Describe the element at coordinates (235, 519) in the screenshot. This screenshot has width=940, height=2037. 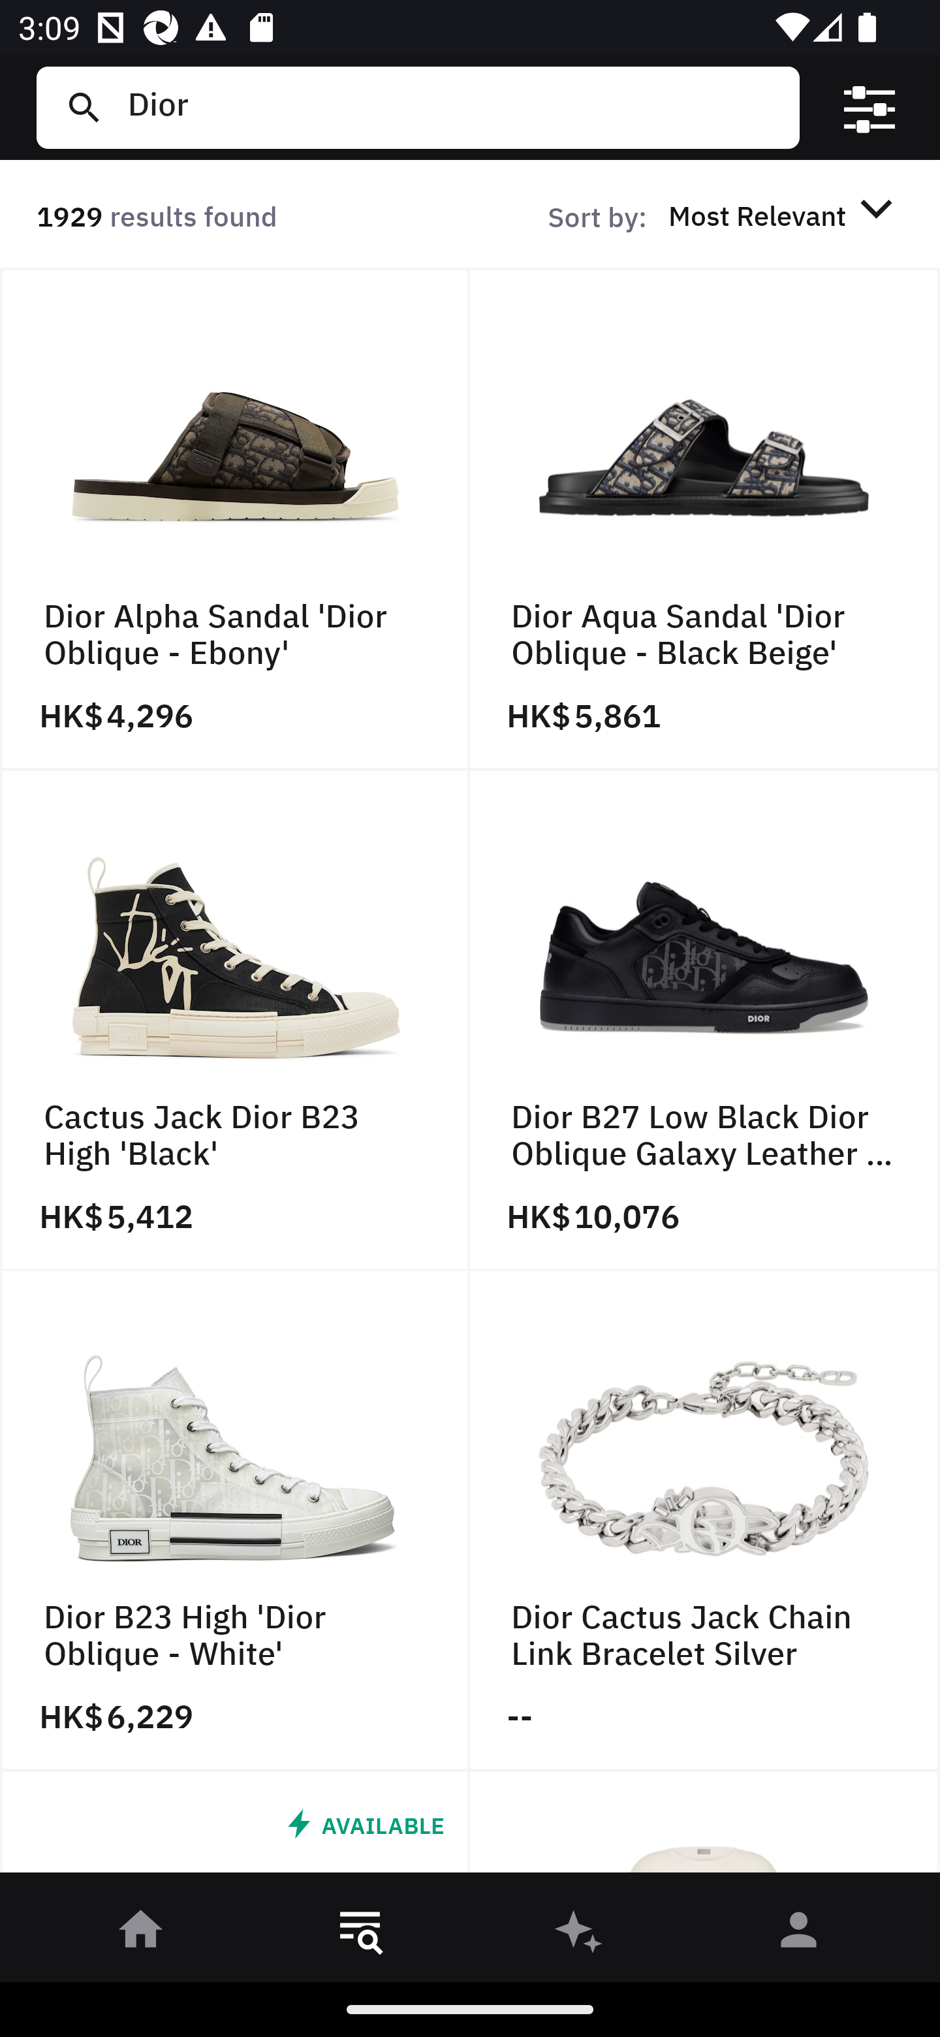
I see `Dior Alpha Sandal 'Dior Oblique - Ebony' HK$ 4,296` at that location.